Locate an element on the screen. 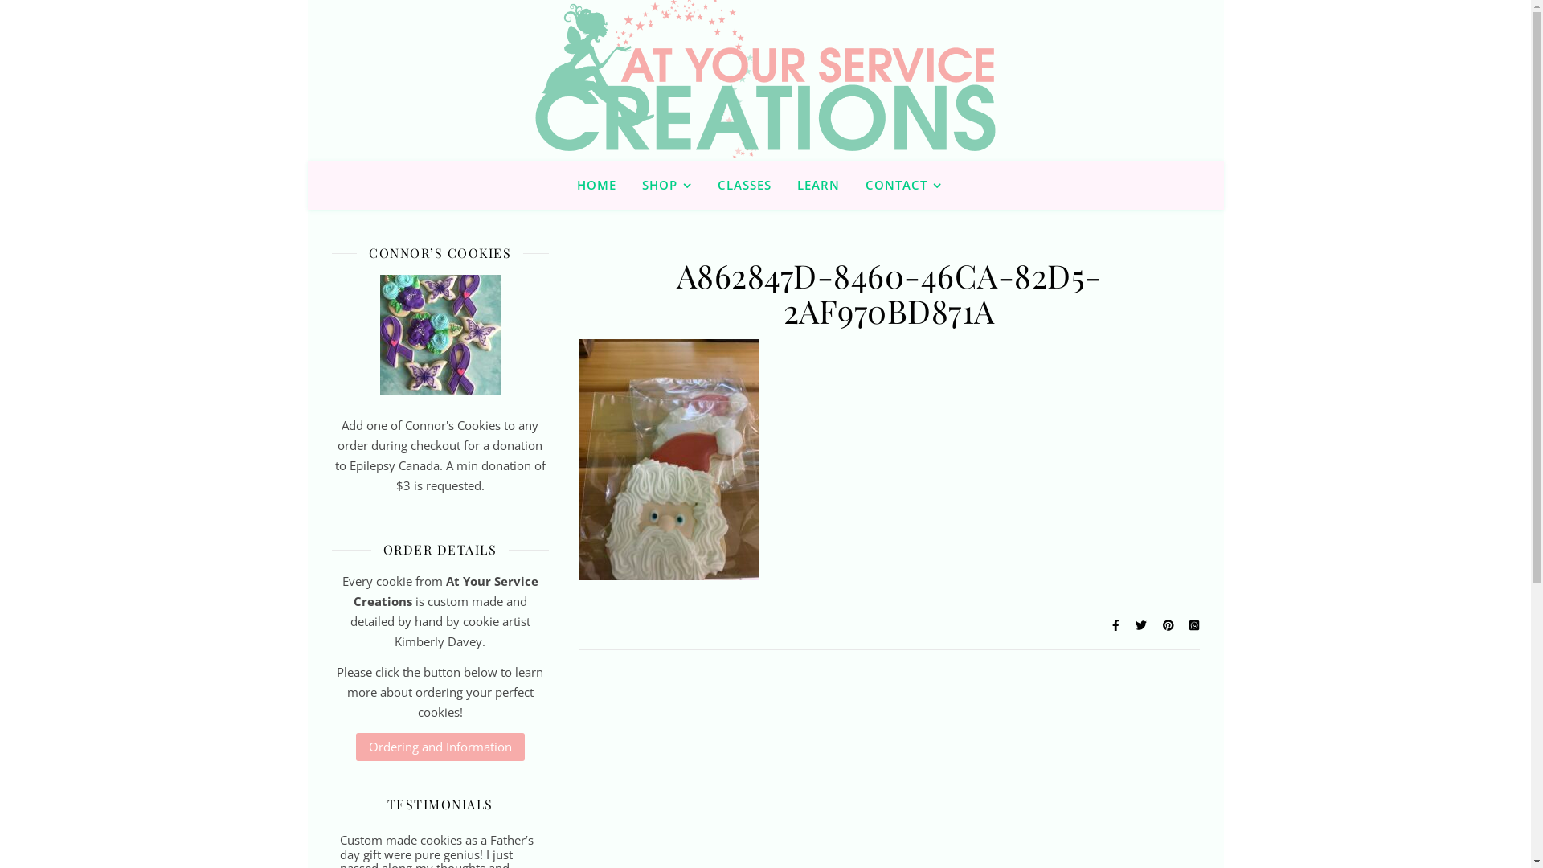 This screenshot has width=1543, height=868. At Your Service Creations is located at coordinates (765, 80).